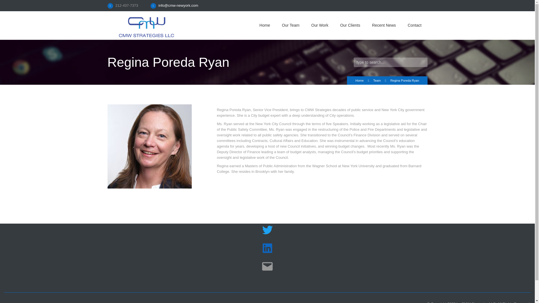 Image resolution: width=539 pixels, height=303 pixels. I want to click on Recent News, so click(383, 25).